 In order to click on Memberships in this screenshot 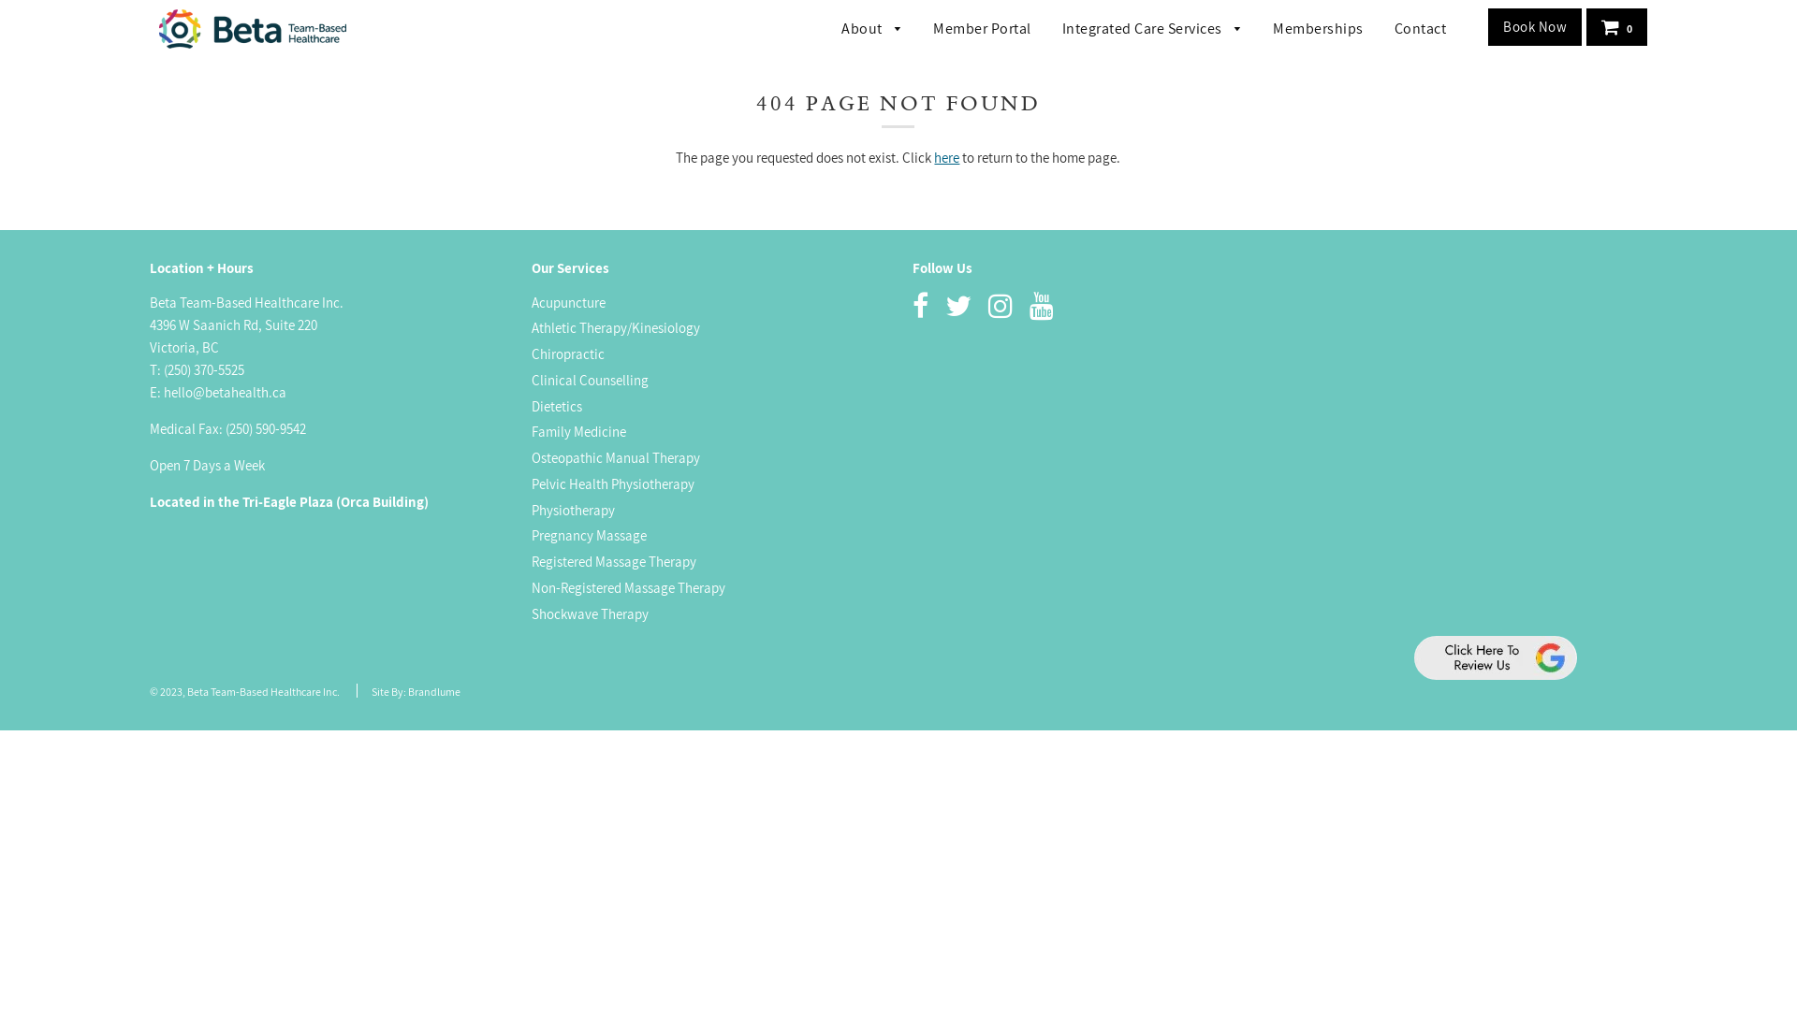, I will do `click(1318, 29)`.